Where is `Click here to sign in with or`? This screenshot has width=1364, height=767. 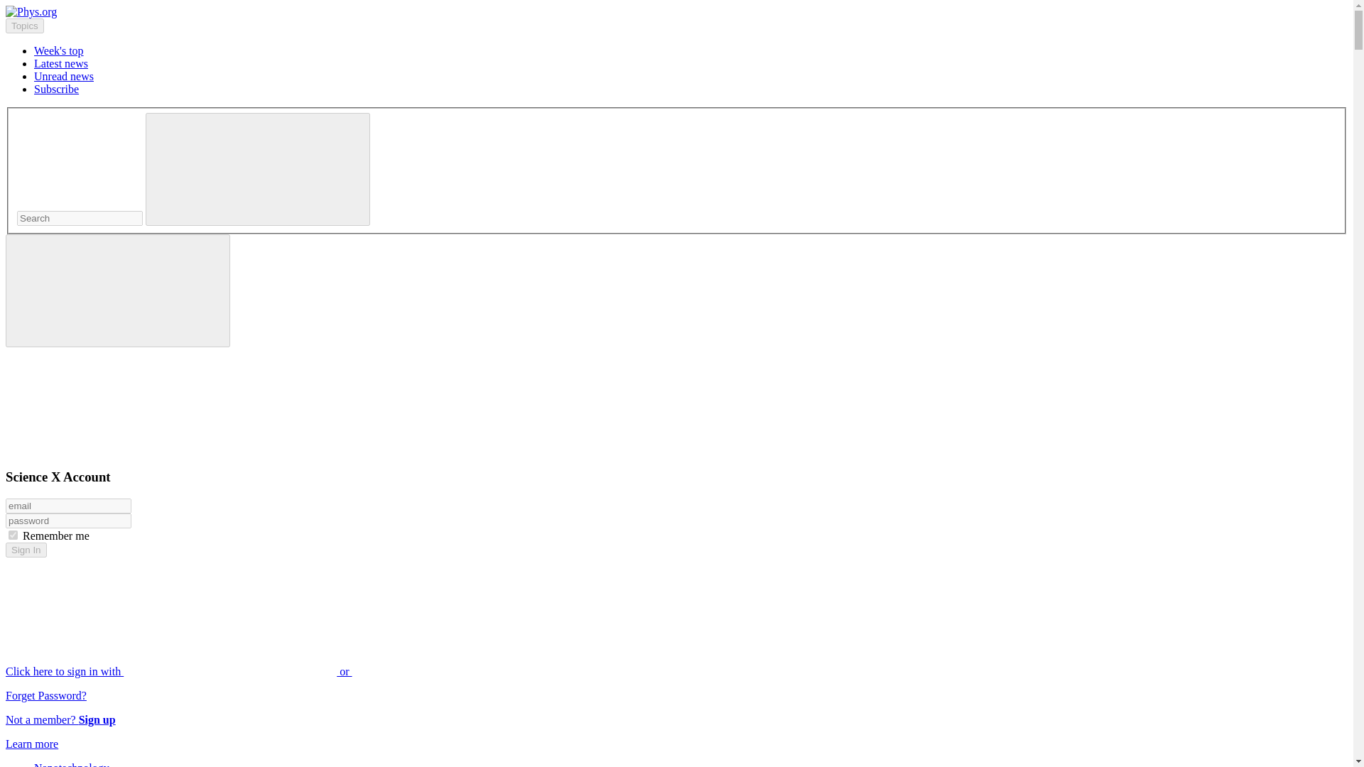 Click here to sign in with or is located at coordinates (286, 671).